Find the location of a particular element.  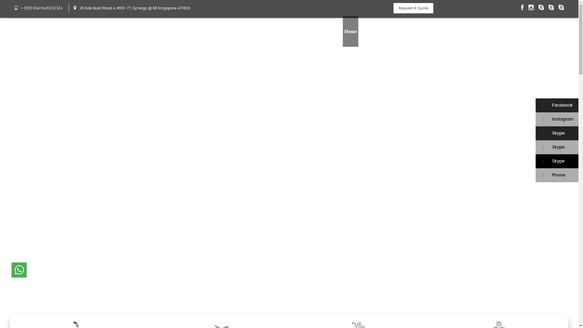

Skype is located at coordinates (557, 133).